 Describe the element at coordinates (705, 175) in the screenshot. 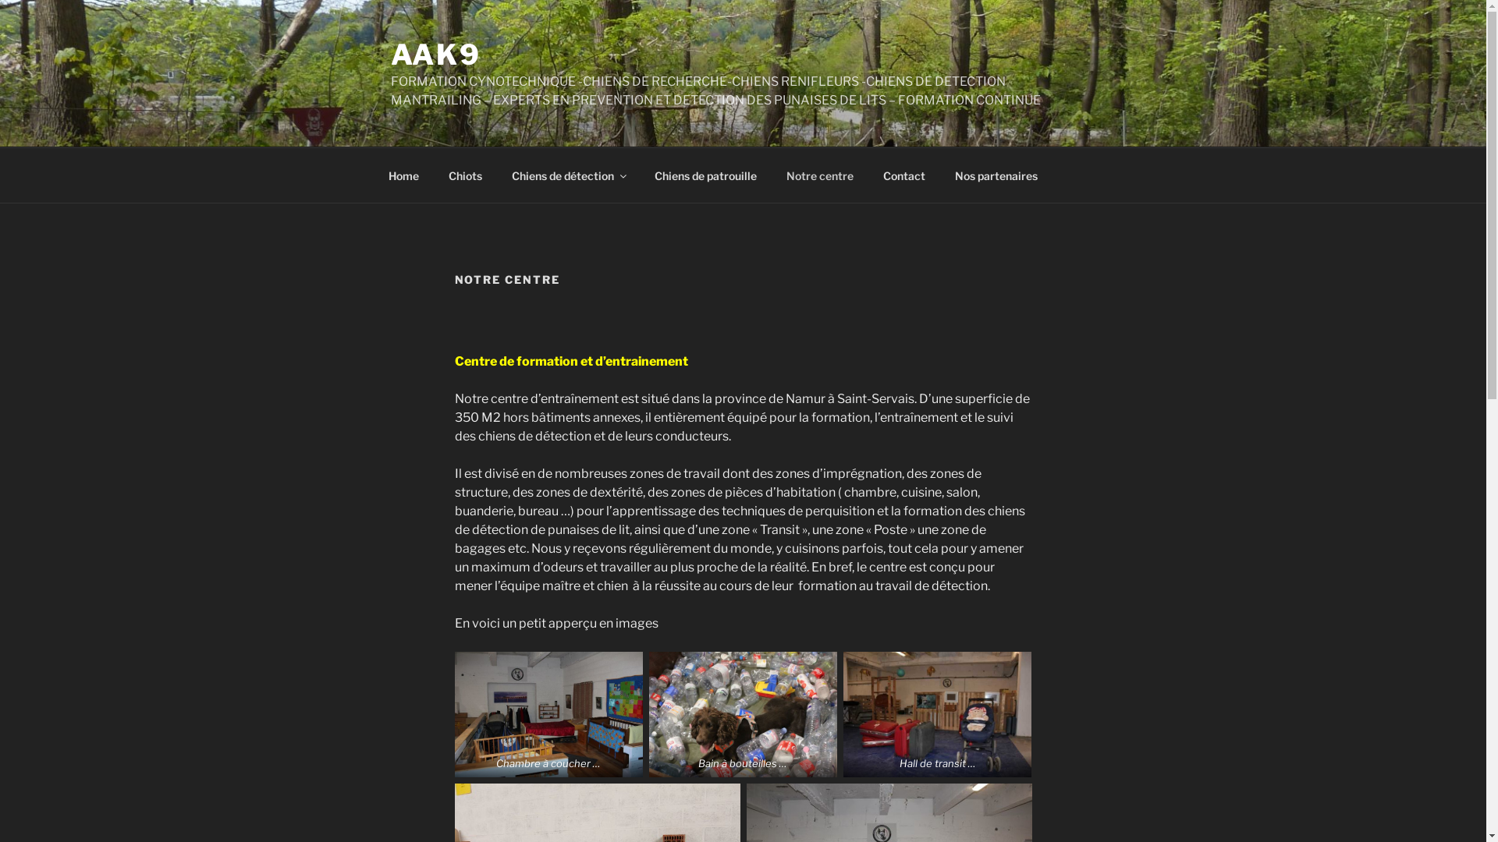

I see `Chiens de patrouille` at that location.